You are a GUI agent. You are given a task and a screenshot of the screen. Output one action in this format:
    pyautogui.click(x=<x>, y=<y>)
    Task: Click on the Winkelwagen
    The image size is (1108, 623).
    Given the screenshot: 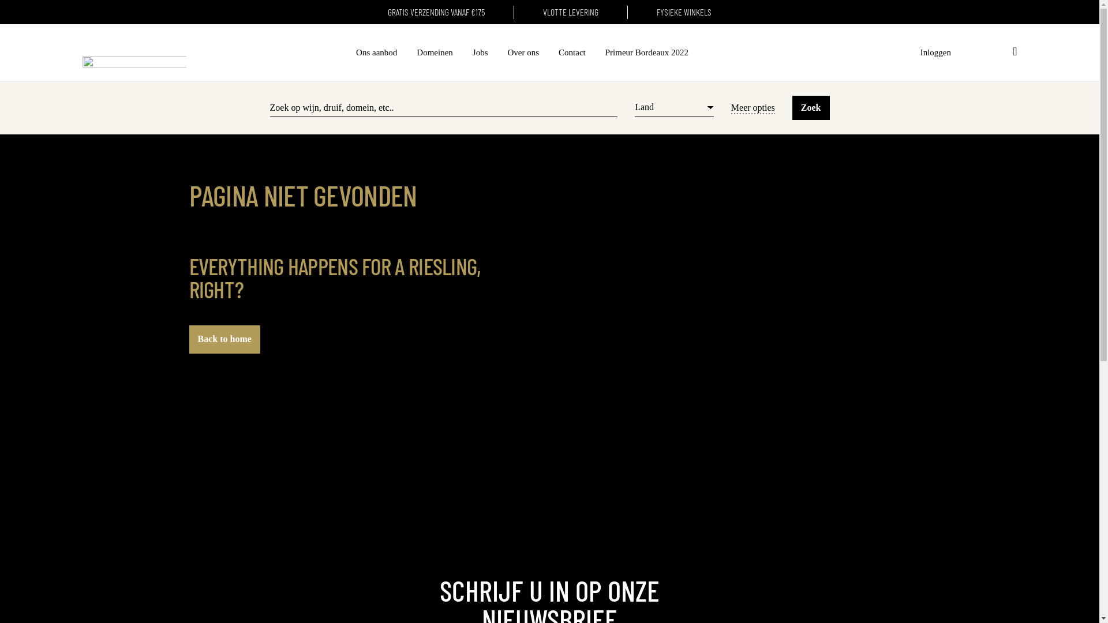 What is the action you would take?
    pyautogui.click(x=1015, y=52)
    